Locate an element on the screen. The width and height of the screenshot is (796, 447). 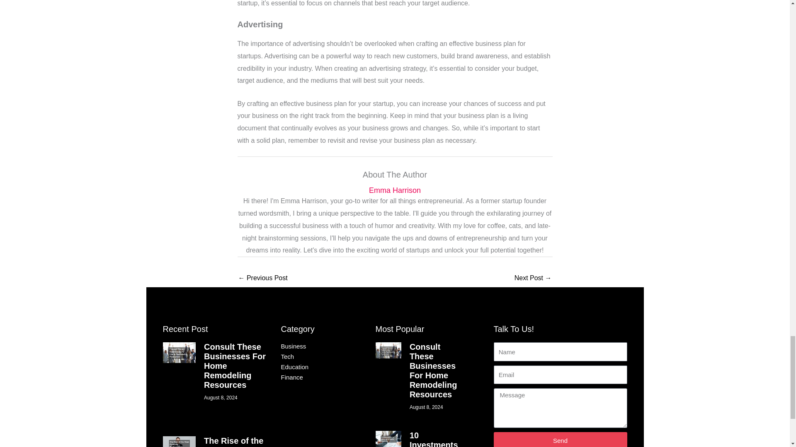
How To Nurture a Thriving Horticulture Business is located at coordinates (263, 279).